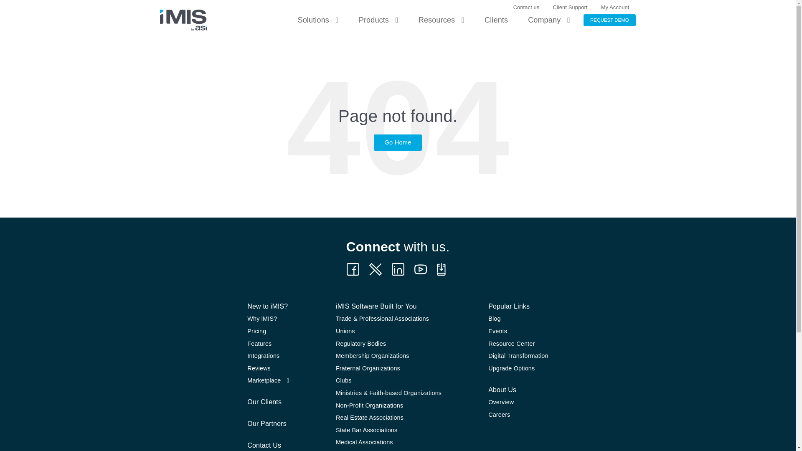 The width and height of the screenshot is (802, 451). Describe the element at coordinates (378, 20) in the screenshot. I see `Products` at that location.